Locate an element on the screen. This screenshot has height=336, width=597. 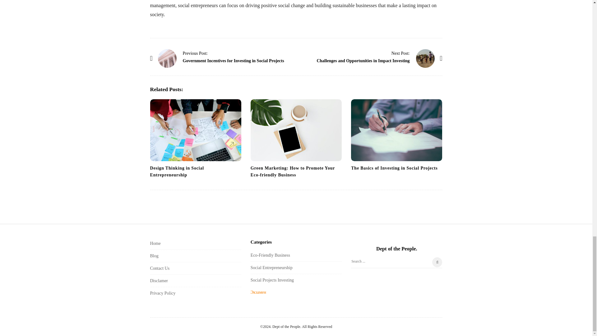
Government Incentives for Investing in Social Projects is located at coordinates (167, 58).